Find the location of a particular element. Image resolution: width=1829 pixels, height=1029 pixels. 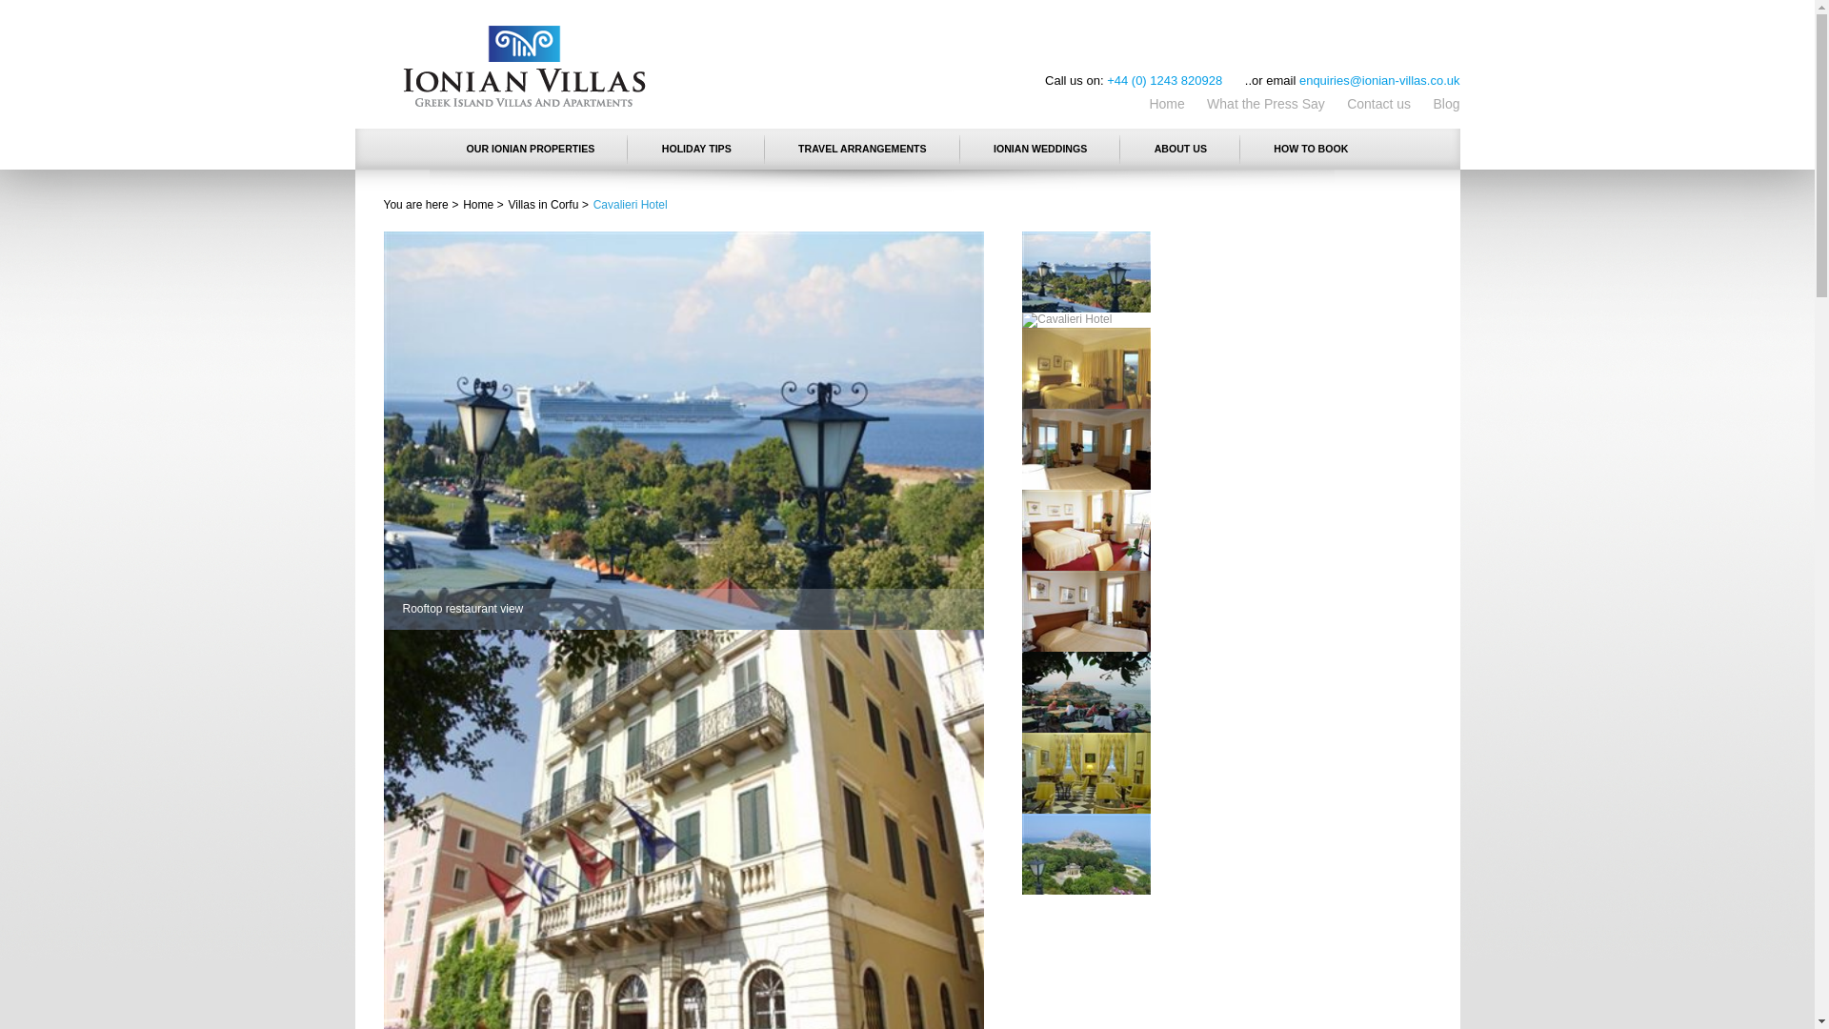

ABOUT US is located at coordinates (1180, 149).